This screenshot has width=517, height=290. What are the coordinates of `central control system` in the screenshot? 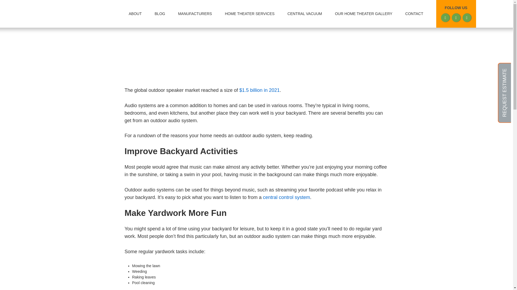 It's located at (286, 197).